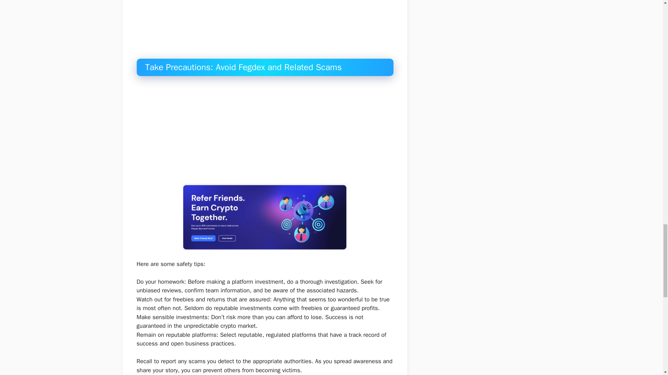 This screenshot has width=668, height=375. Describe the element at coordinates (270, 131) in the screenshot. I see `Advertisement` at that location.